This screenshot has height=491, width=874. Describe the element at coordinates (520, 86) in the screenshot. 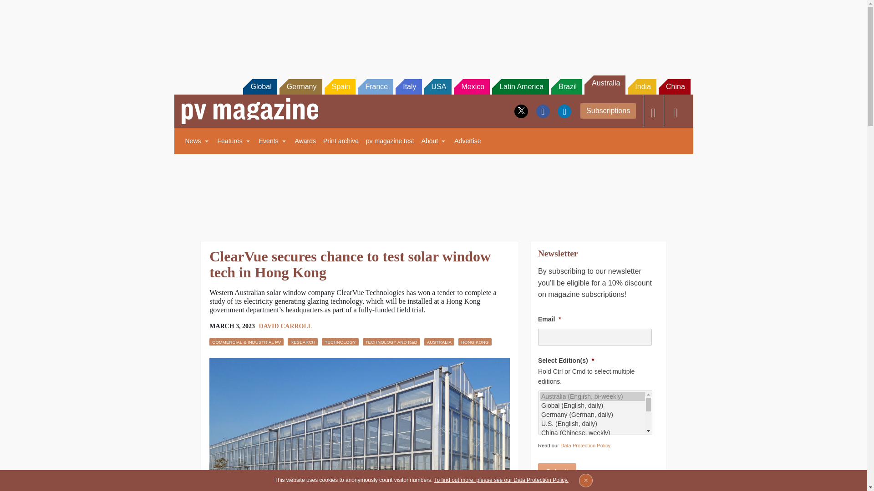

I see `Latin America` at that location.